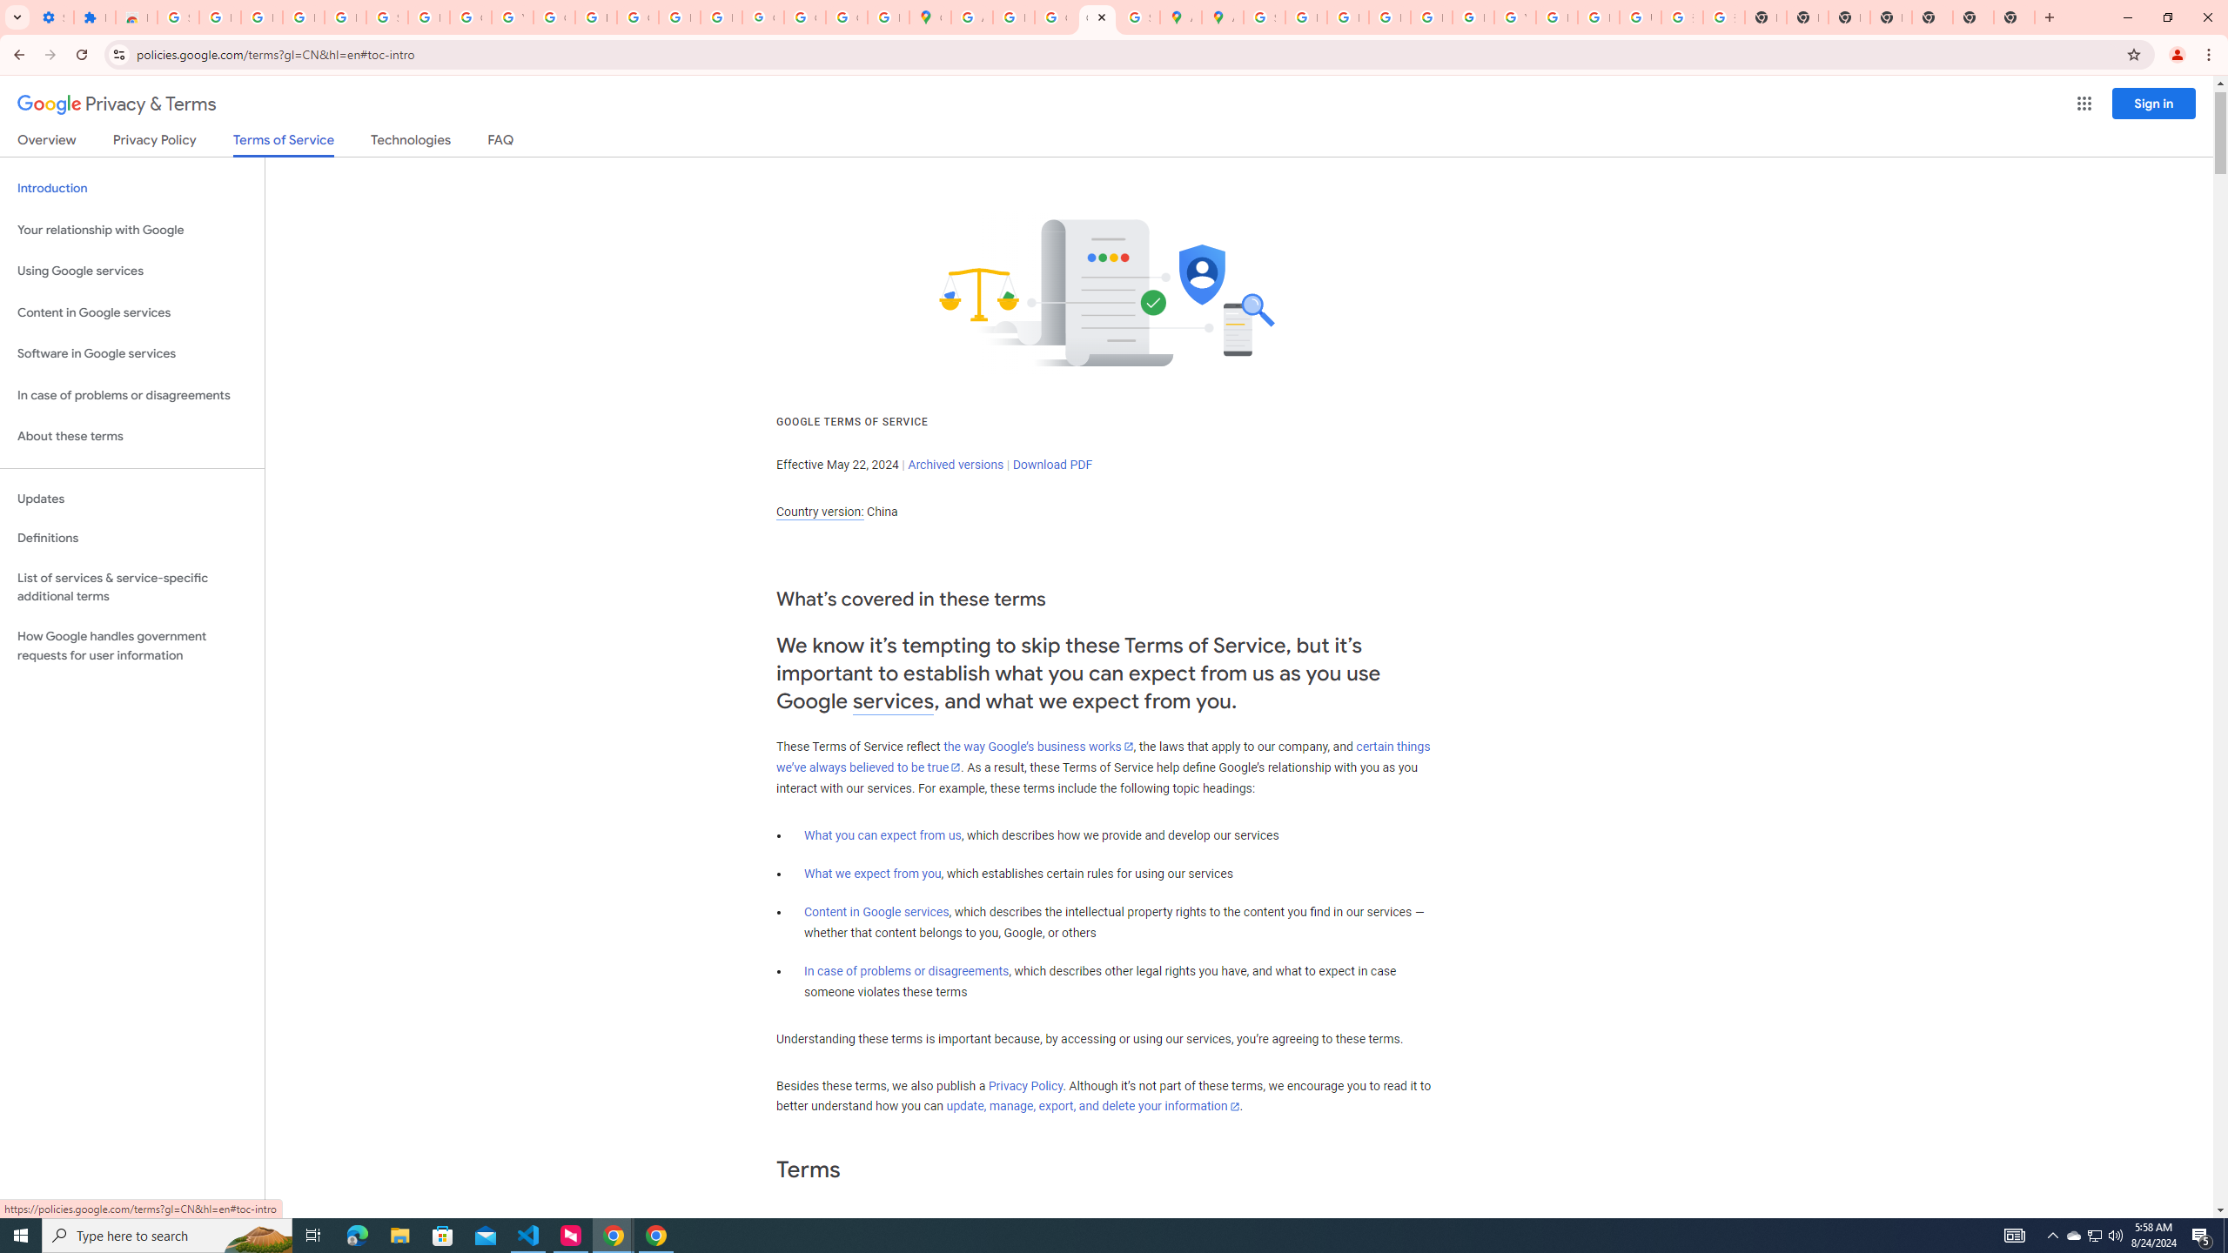 The width and height of the screenshot is (2228, 1253). Describe the element at coordinates (2211, 55) in the screenshot. I see `Chrome` at that location.